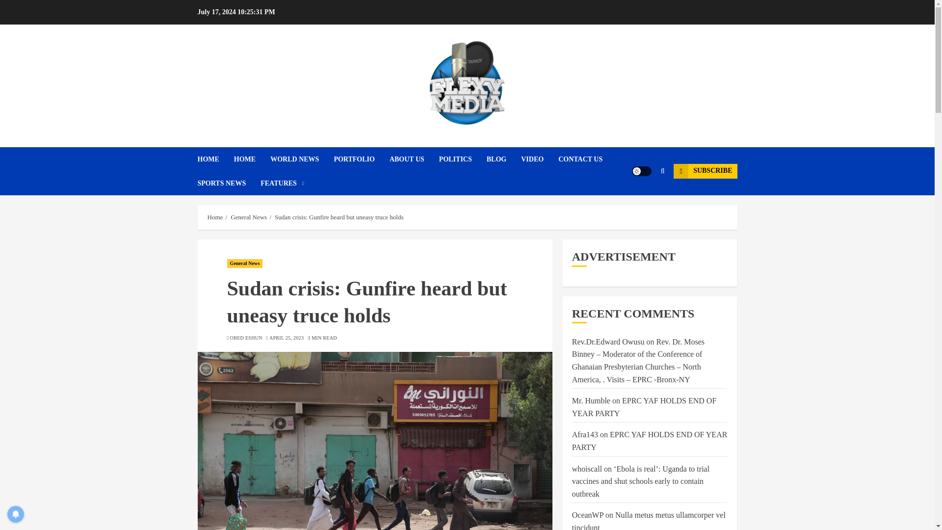 The height and width of the screenshot is (530, 942). What do you see at coordinates (287, 338) in the screenshot?
I see `APRIL 25, 2023` at bounding box center [287, 338].